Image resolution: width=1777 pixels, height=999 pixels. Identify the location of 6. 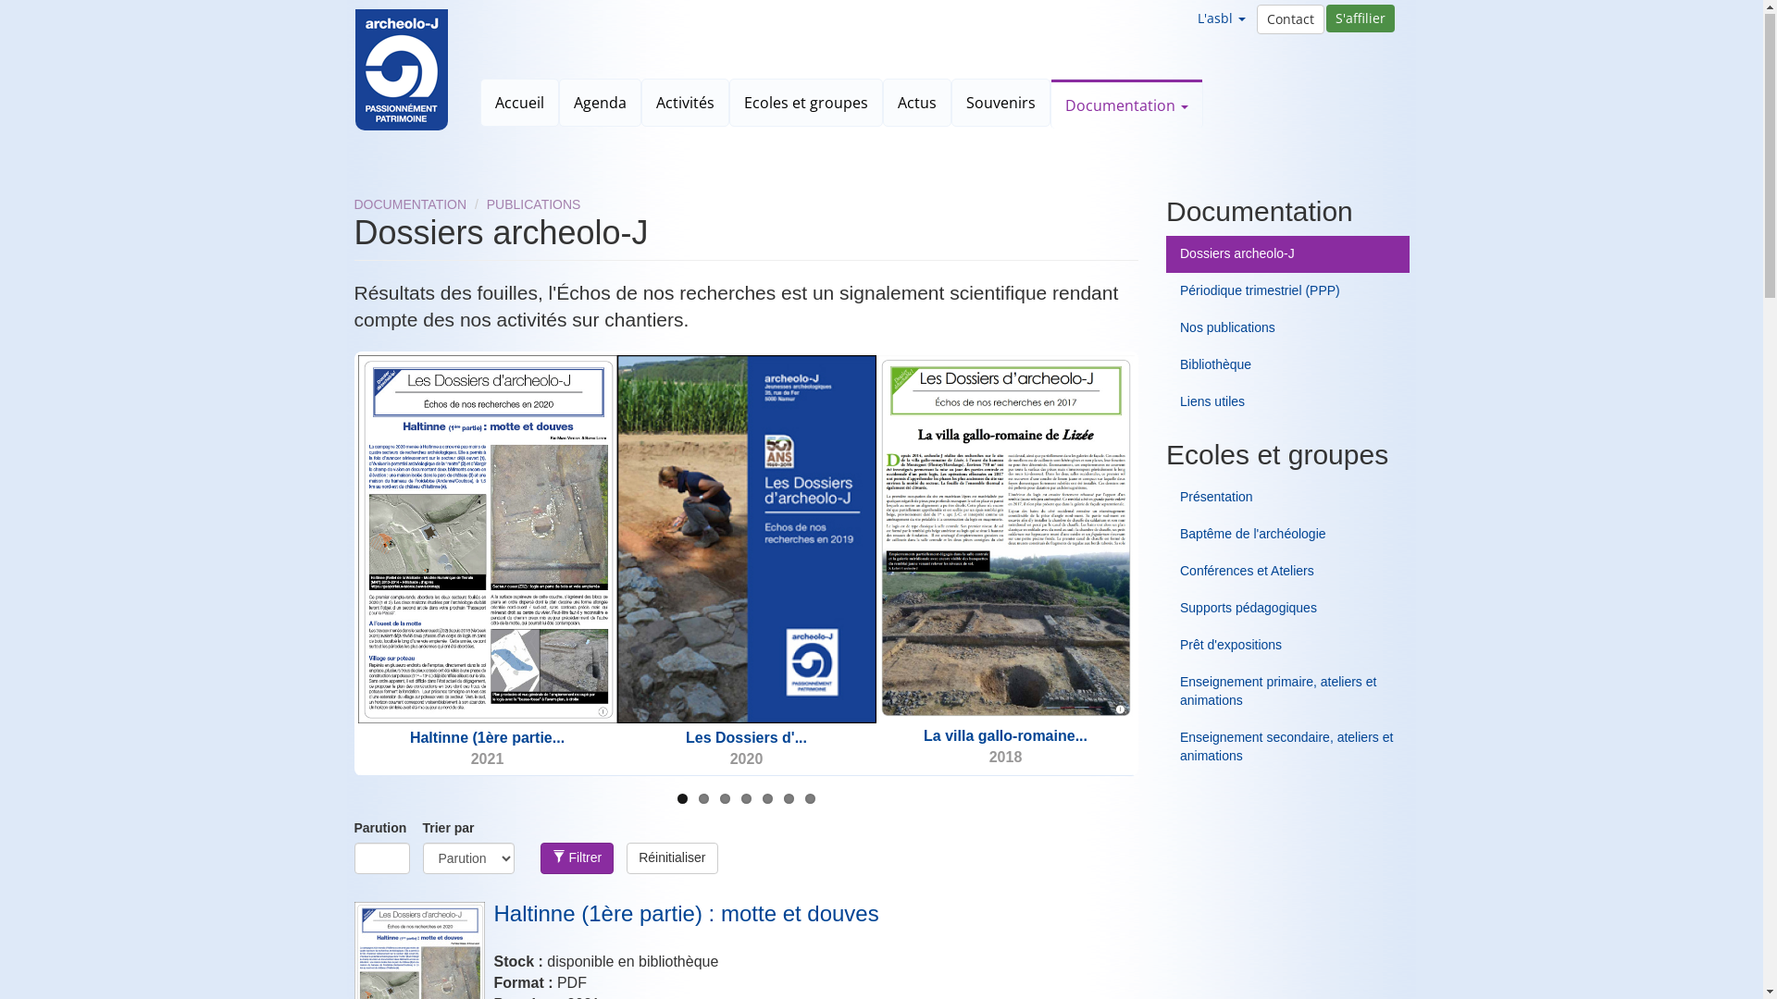
(789, 799).